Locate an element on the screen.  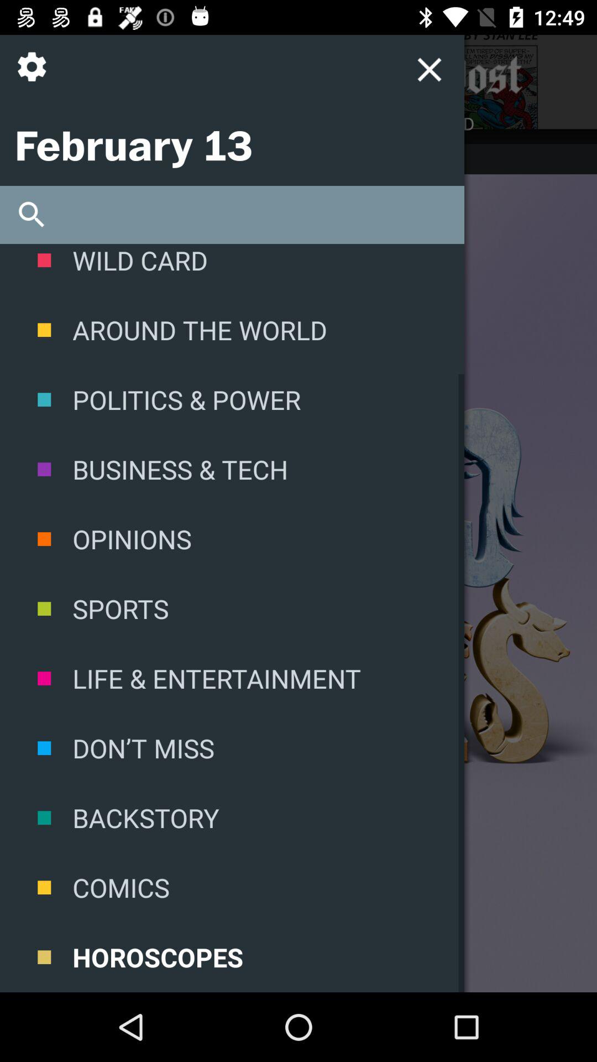
click wild card item is located at coordinates (232, 269).